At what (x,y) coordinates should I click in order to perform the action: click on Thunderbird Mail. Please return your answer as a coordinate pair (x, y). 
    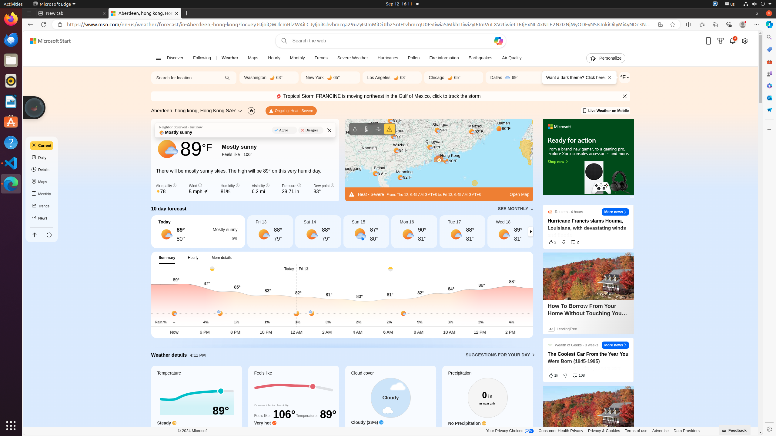
    Looking at the image, I should click on (11, 40).